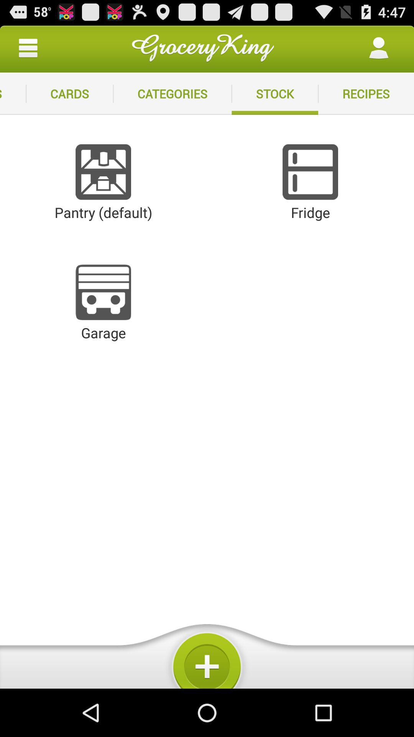 The width and height of the screenshot is (414, 737). I want to click on press item next to the categories icon, so click(70, 94).